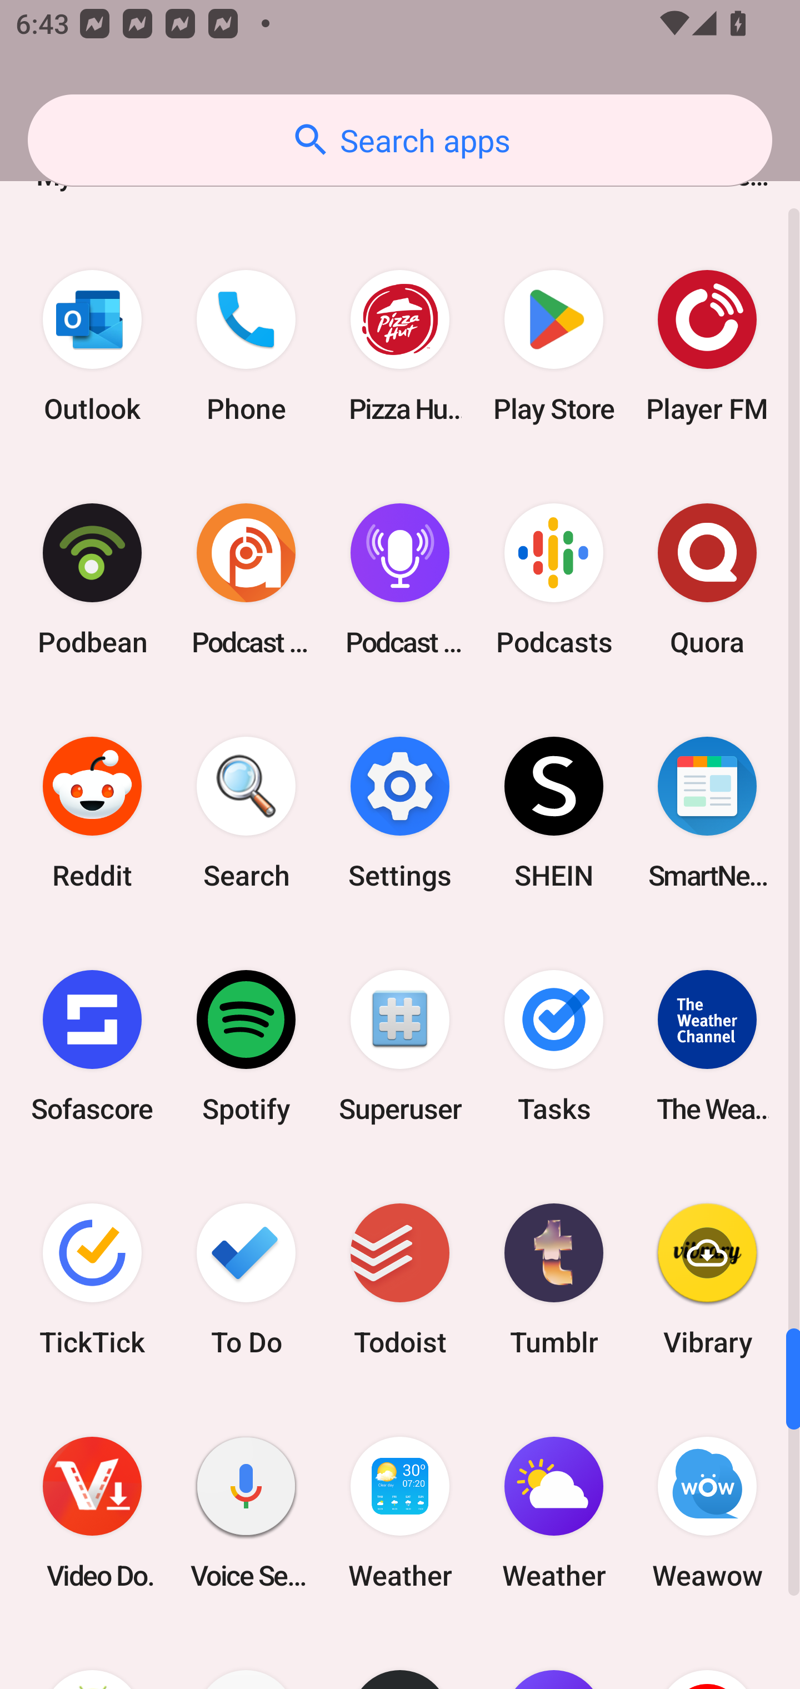 This screenshot has width=800, height=1689. Describe the element at coordinates (553, 812) in the screenshot. I see `SHEIN` at that location.